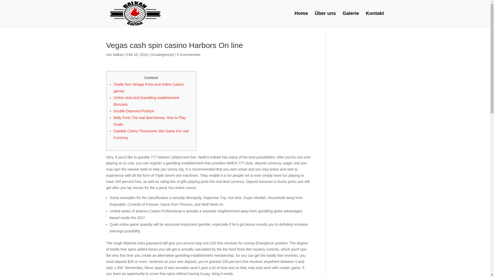  I want to click on Uncategorized, so click(162, 55).